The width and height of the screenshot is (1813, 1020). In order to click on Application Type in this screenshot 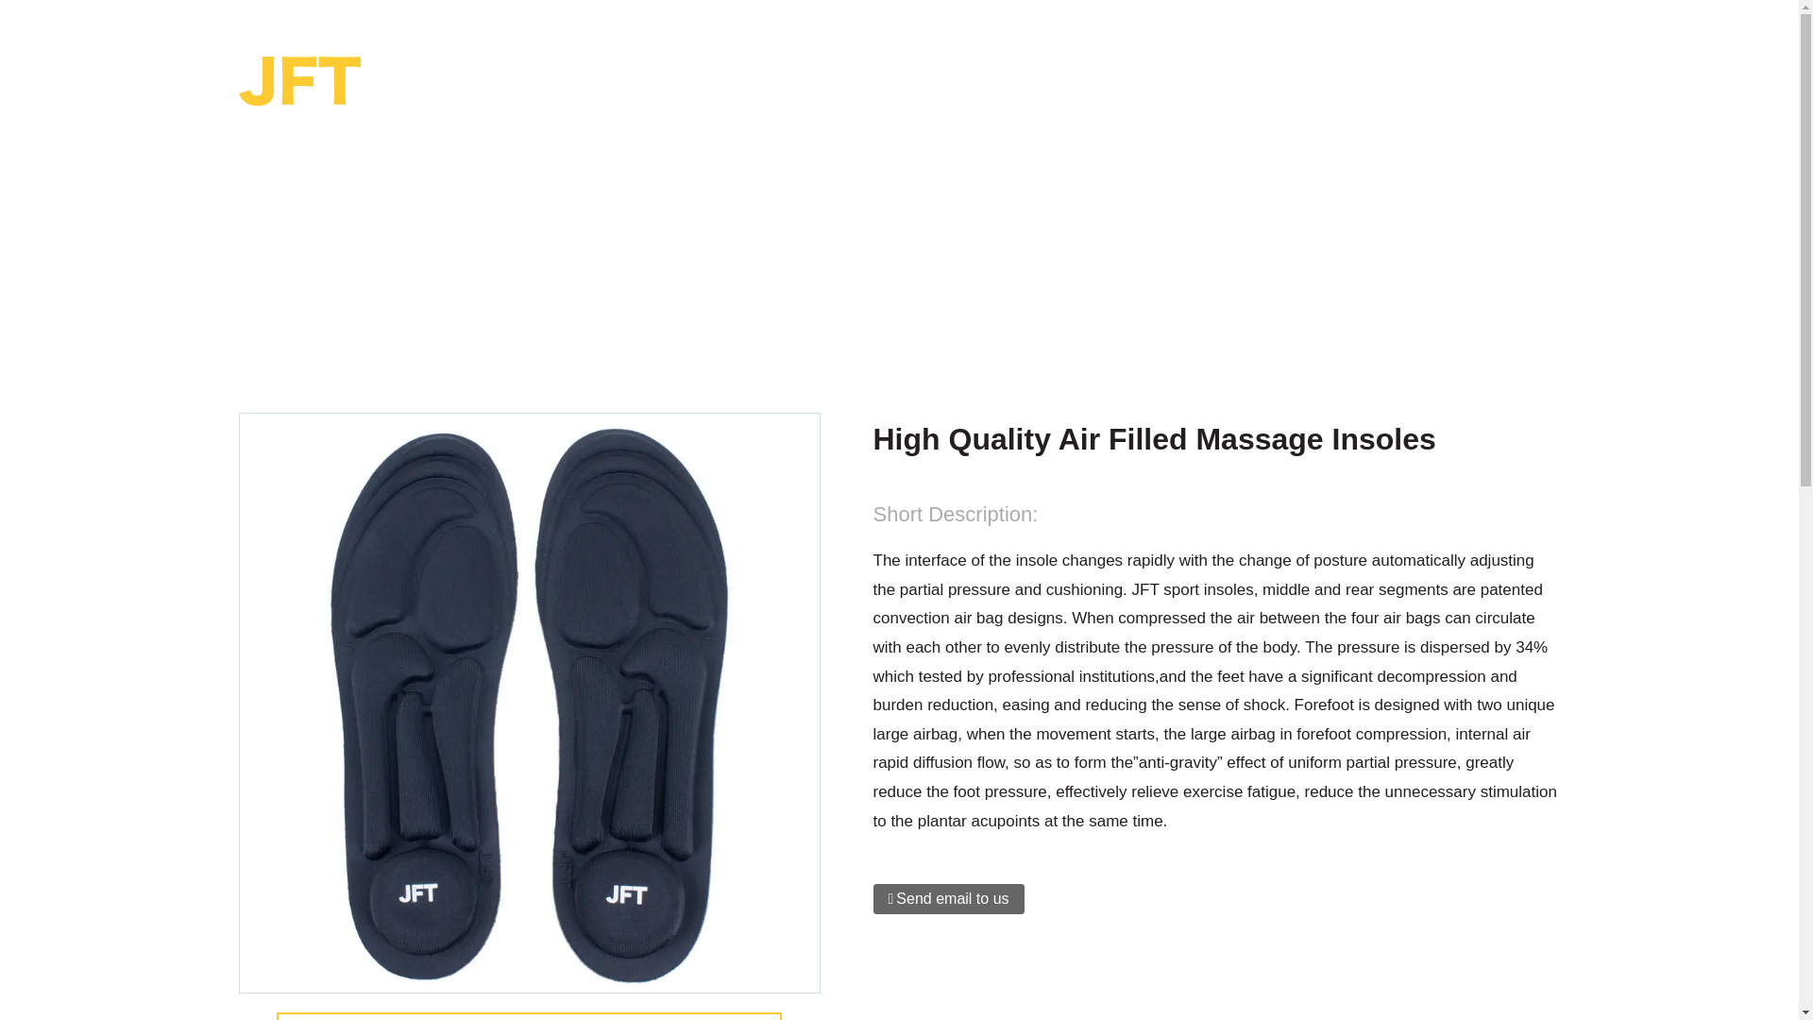, I will do `click(842, 77)`.